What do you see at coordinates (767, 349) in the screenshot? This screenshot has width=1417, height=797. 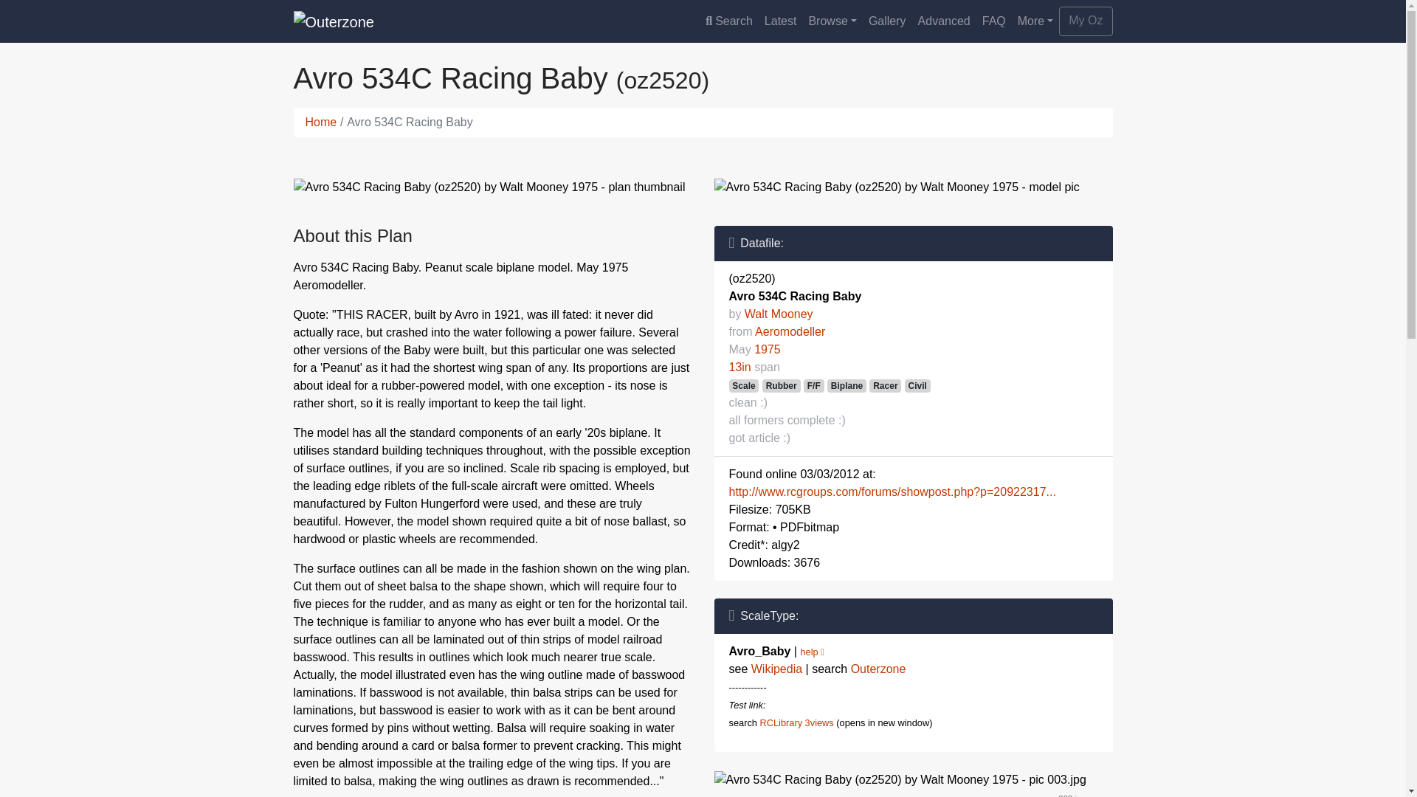 I see `1975` at bounding box center [767, 349].